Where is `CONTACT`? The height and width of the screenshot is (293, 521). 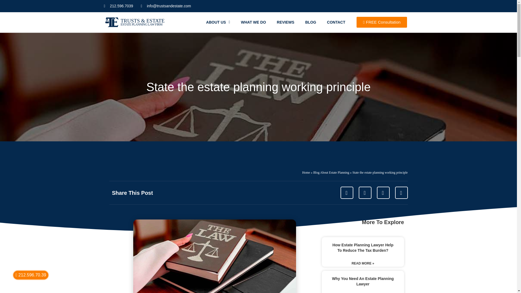
CONTACT is located at coordinates (336, 22).